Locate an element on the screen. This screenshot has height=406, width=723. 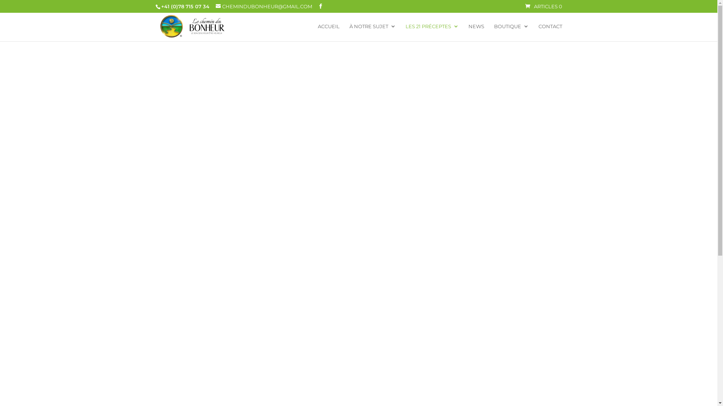
BOUTIQUE is located at coordinates (511, 32).